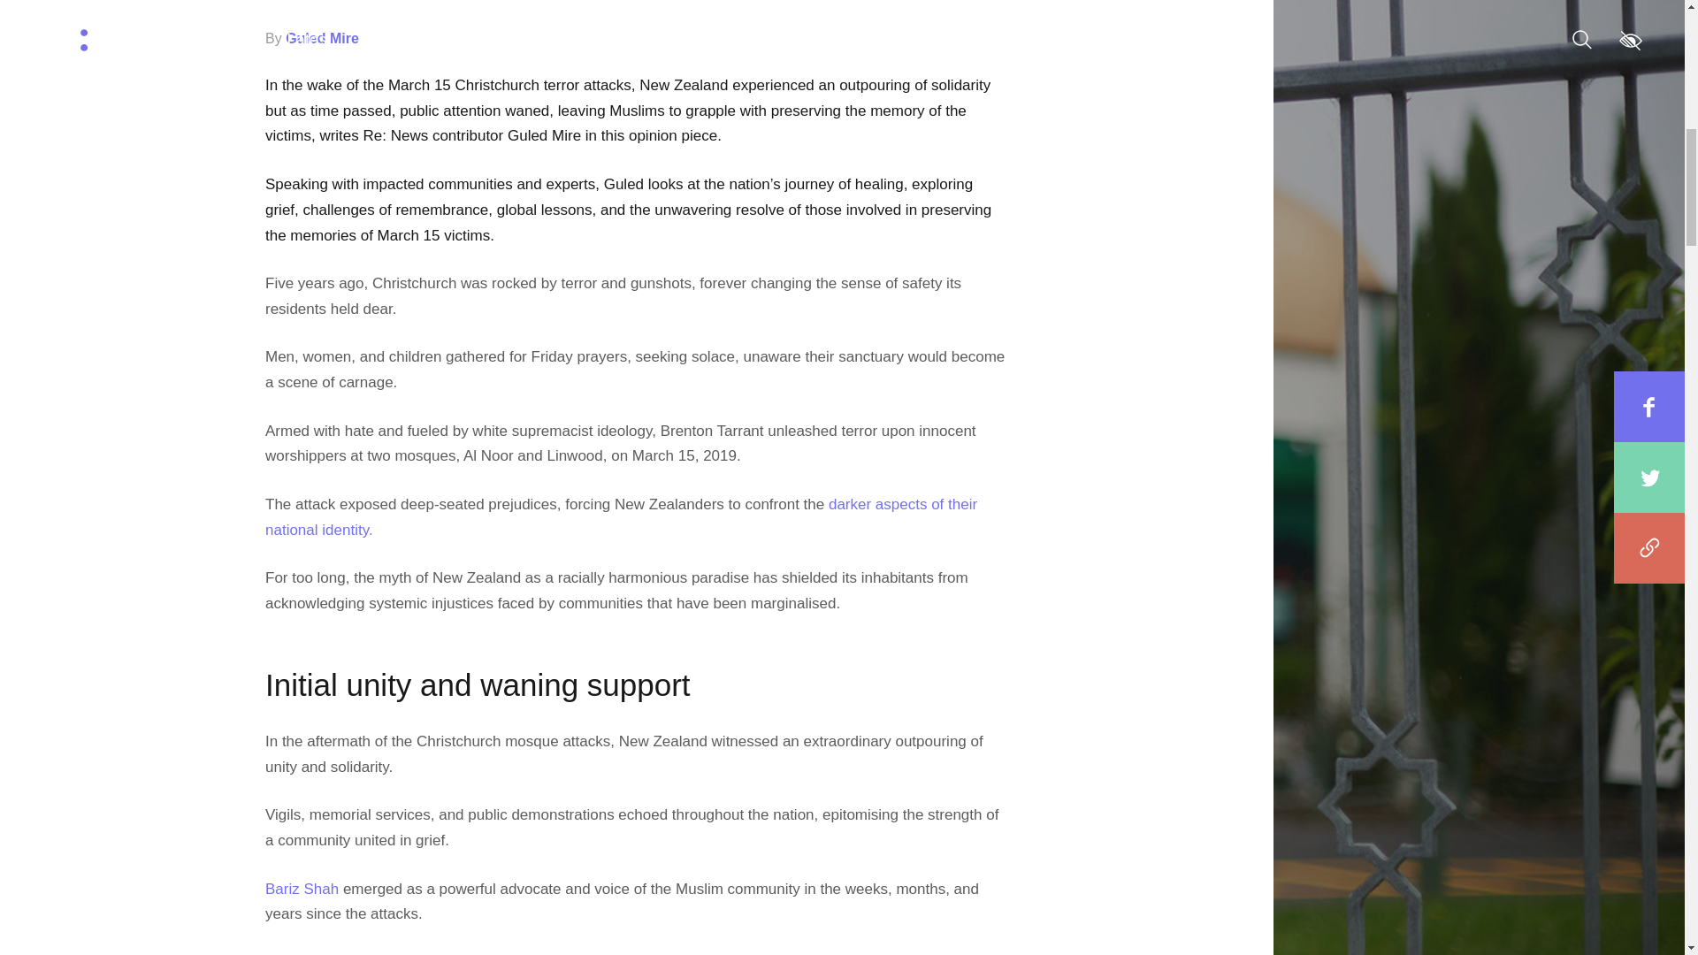 This screenshot has width=1698, height=955. Describe the element at coordinates (322, 37) in the screenshot. I see `Guled Mire` at that location.